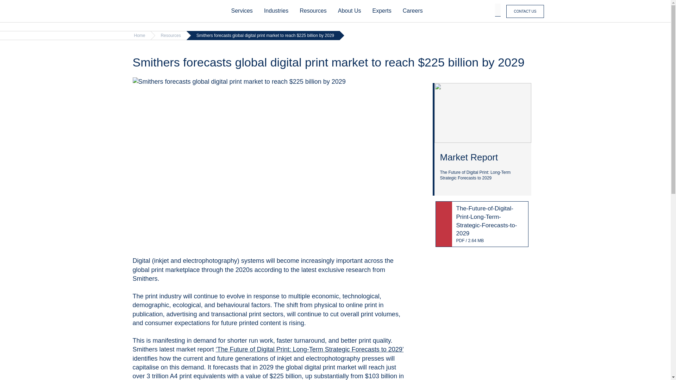 The image size is (676, 380). What do you see at coordinates (242, 11) in the screenshot?
I see `Services` at bounding box center [242, 11].